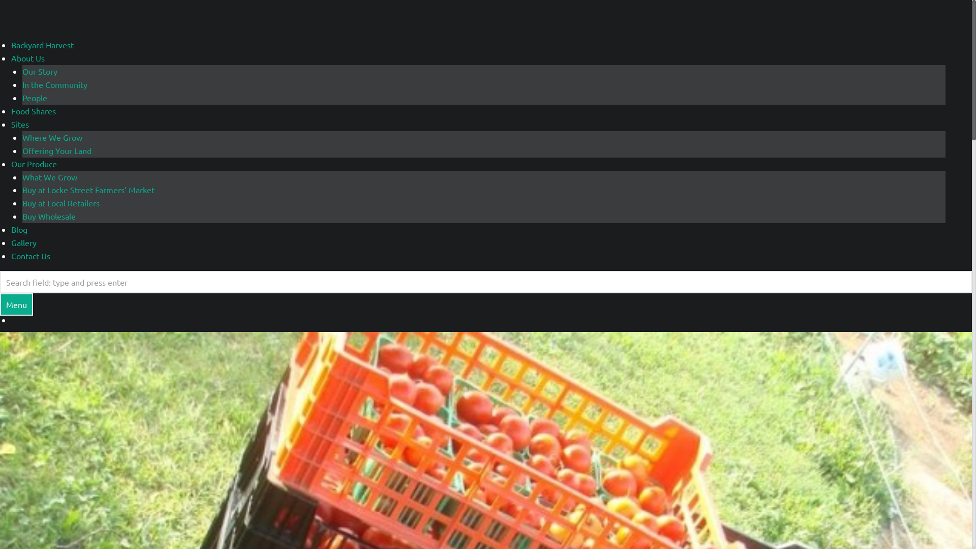 The height and width of the screenshot is (549, 976). Describe the element at coordinates (50, 177) in the screenshot. I see `What We Grow` at that location.